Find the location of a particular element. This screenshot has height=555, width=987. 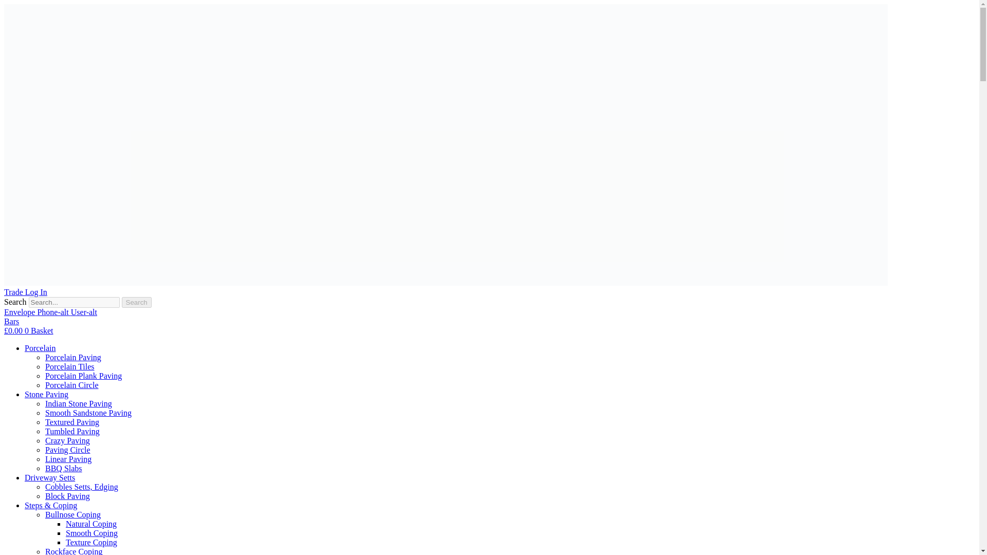

Porcelain Plank Paving is located at coordinates (83, 375).